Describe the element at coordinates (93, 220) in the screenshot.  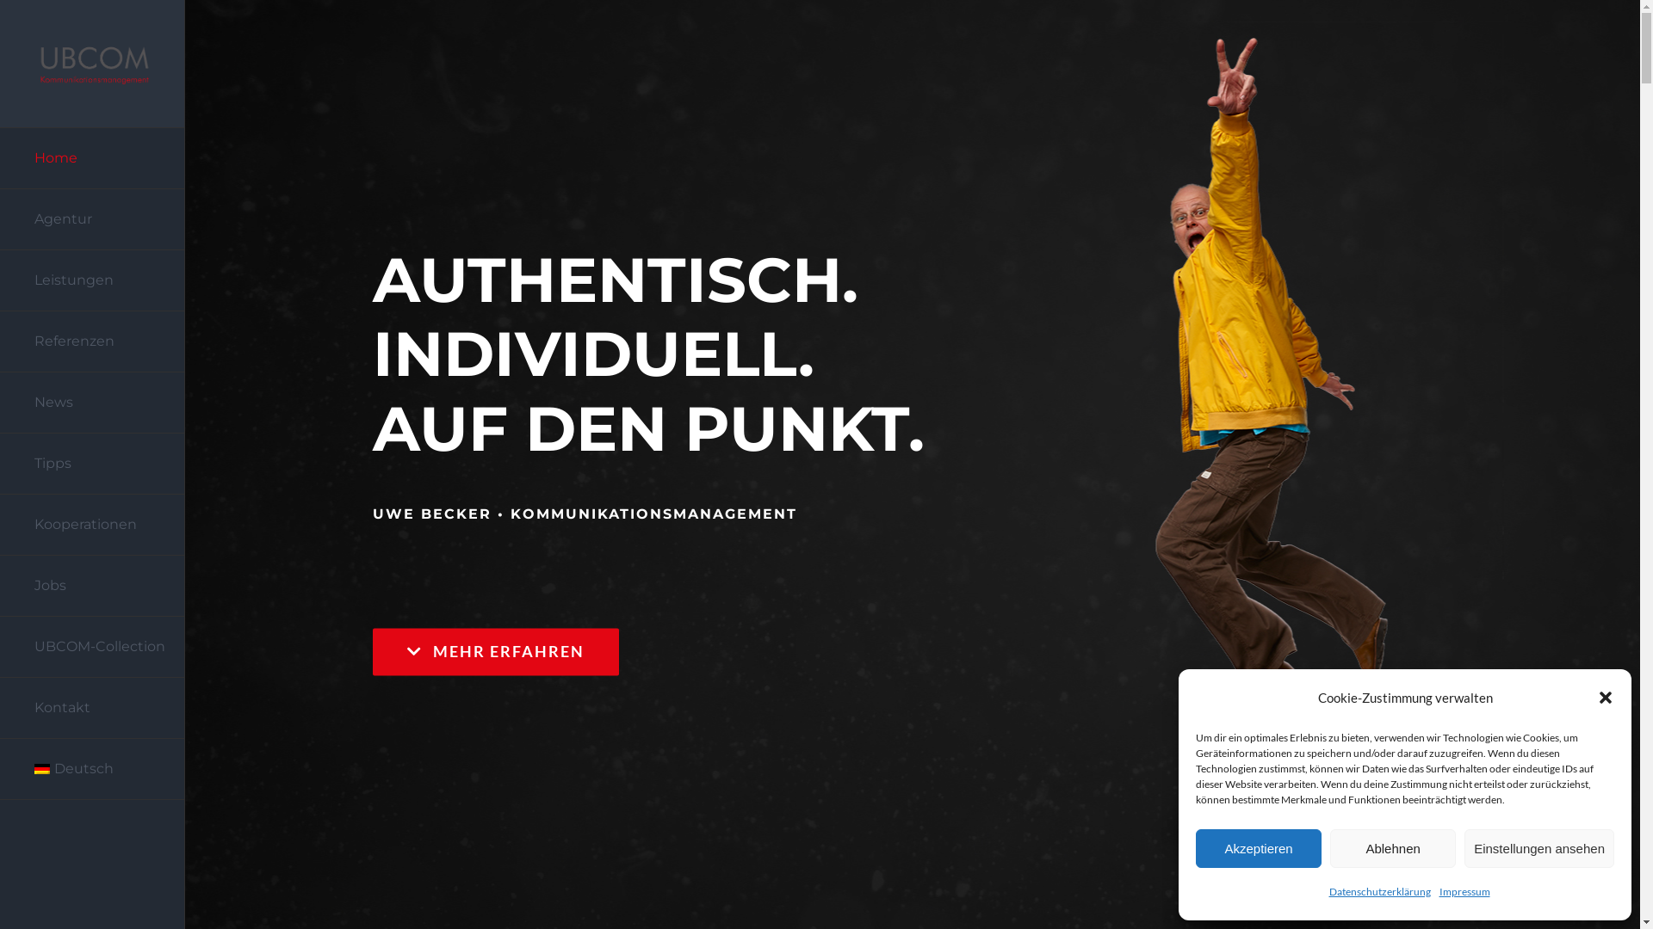
I see `Agentur` at that location.